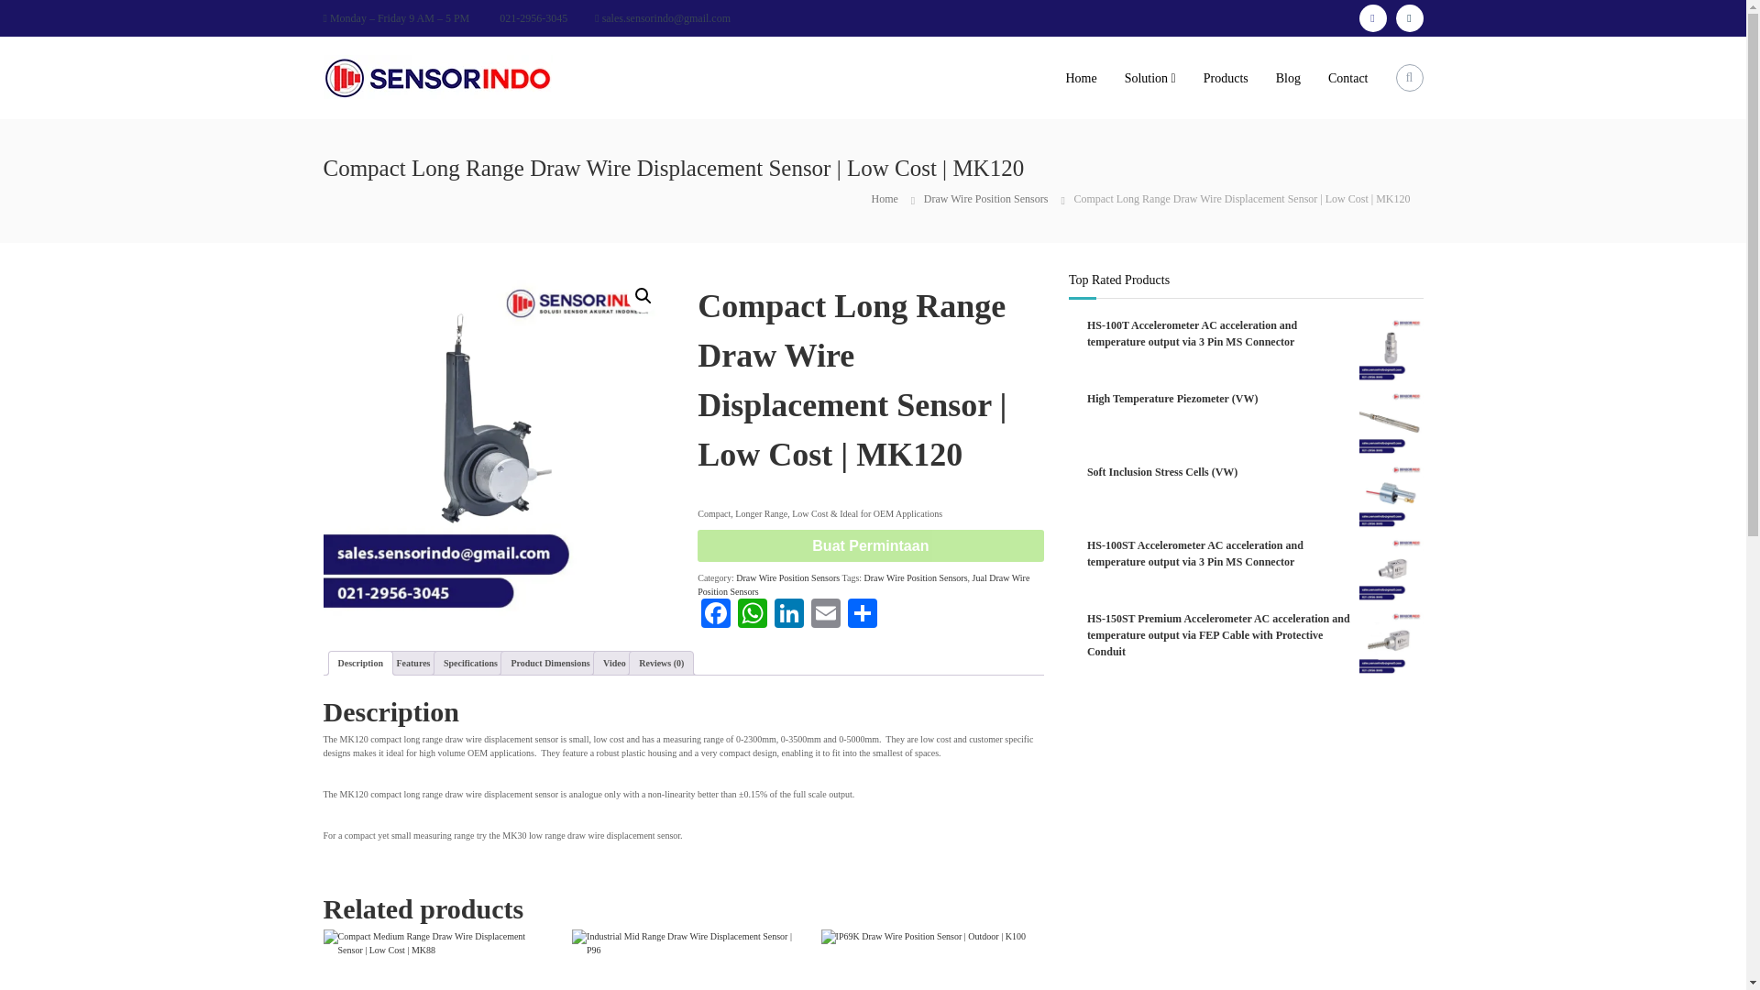  What do you see at coordinates (1080, 77) in the screenshot?
I see `Home` at bounding box center [1080, 77].